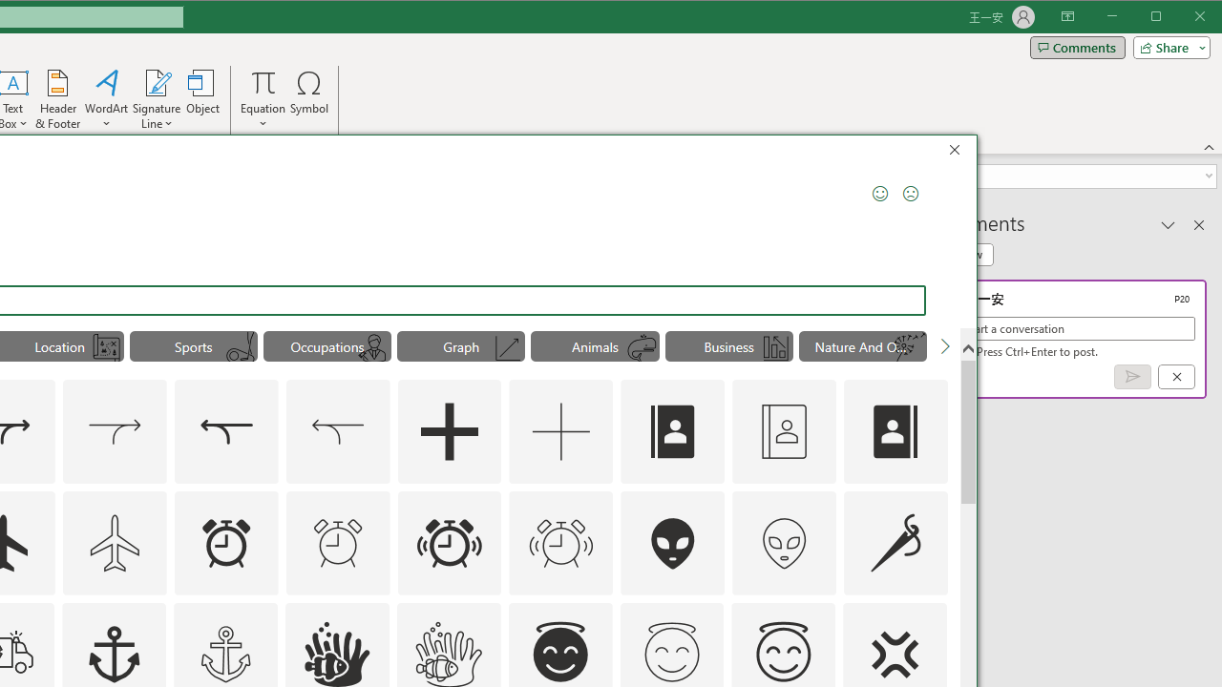 This screenshot has width=1222, height=687. What do you see at coordinates (225, 431) in the screenshot?
I see `AutomationID: Icons_Acquisition_RTL` at bounding box center [225, 431].